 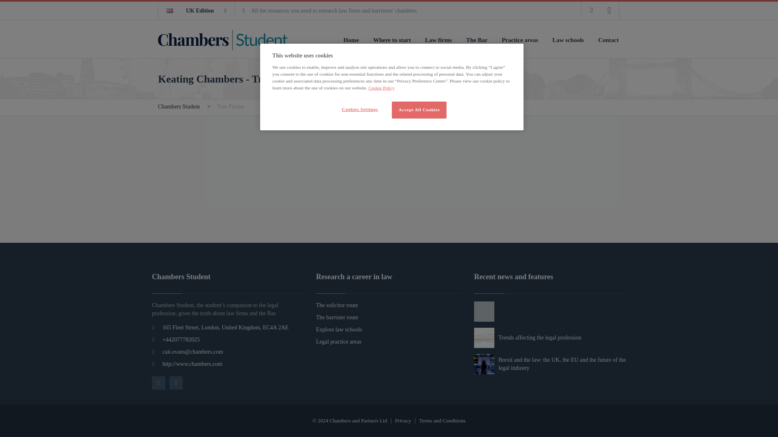 I want to click on UK Edition, so click(x=197, y=11).